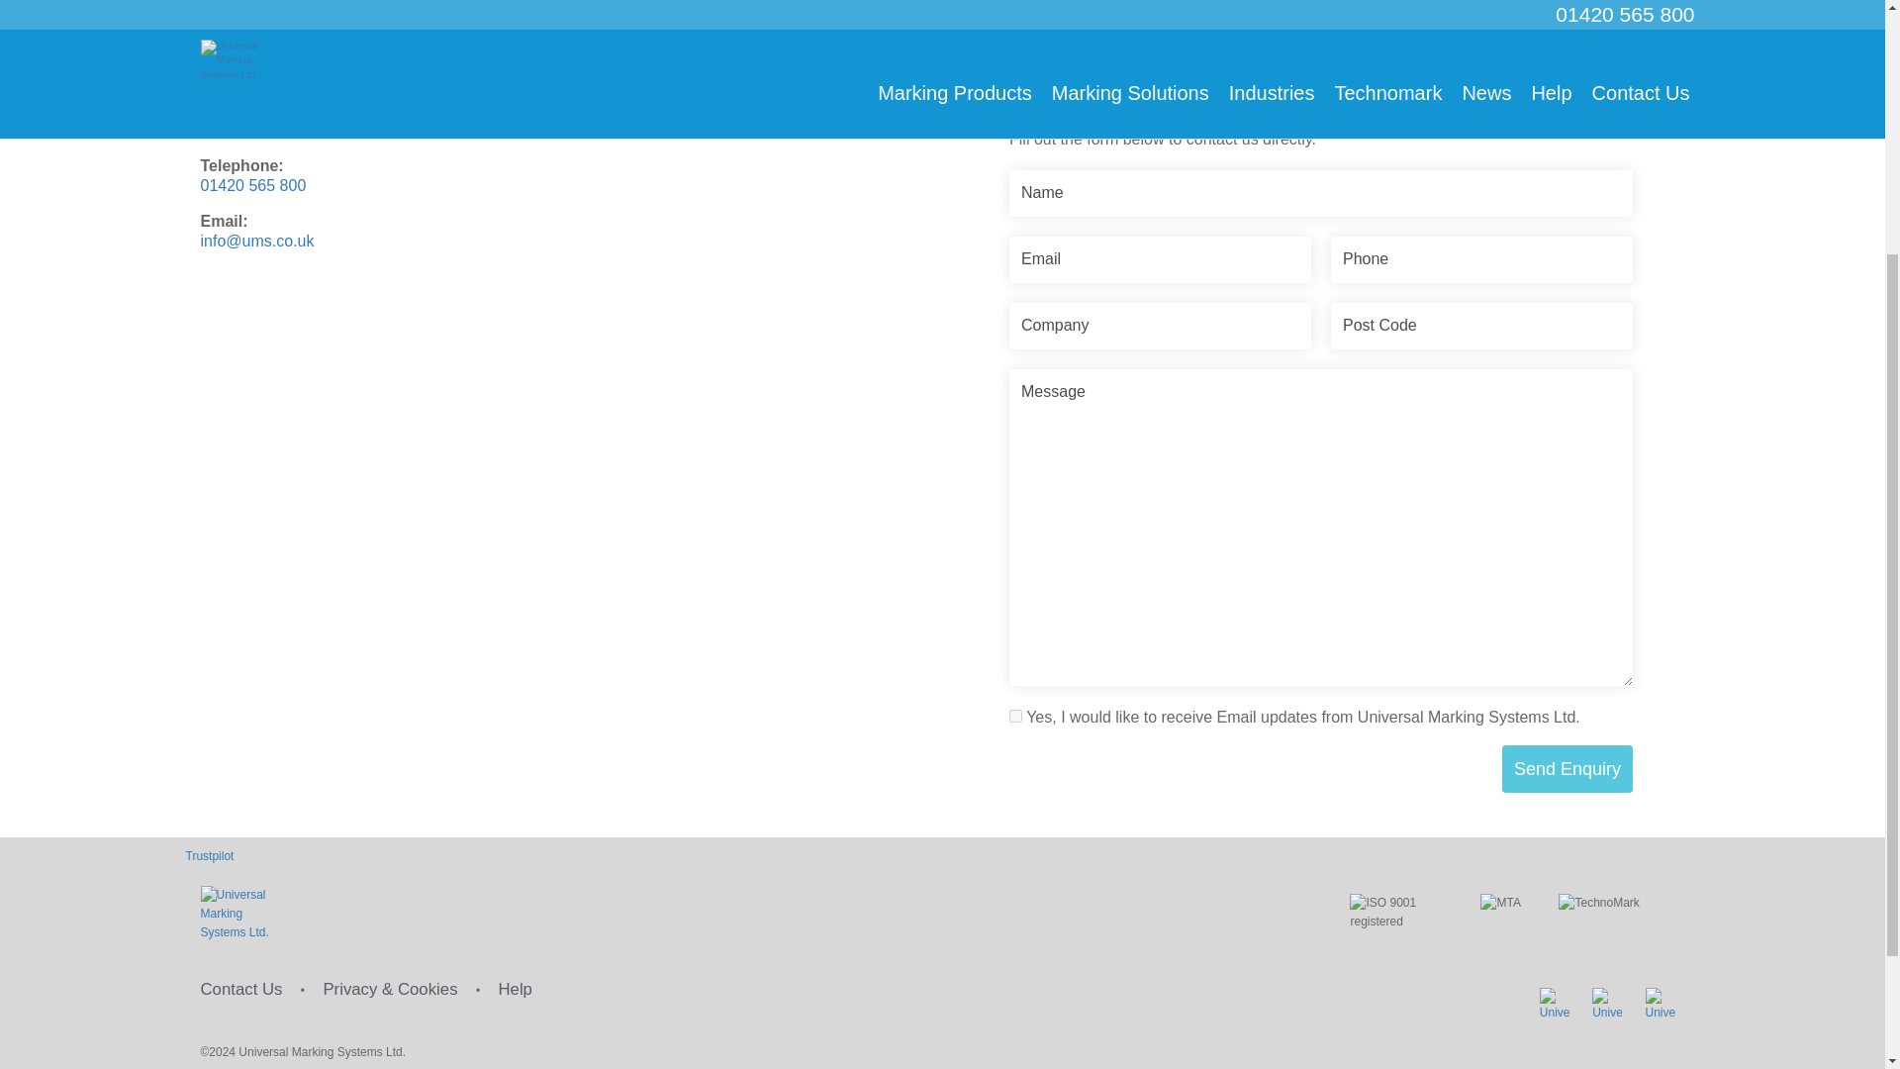 The image size is (1900, 1069). I want to click on Email, so click(1160, 242).